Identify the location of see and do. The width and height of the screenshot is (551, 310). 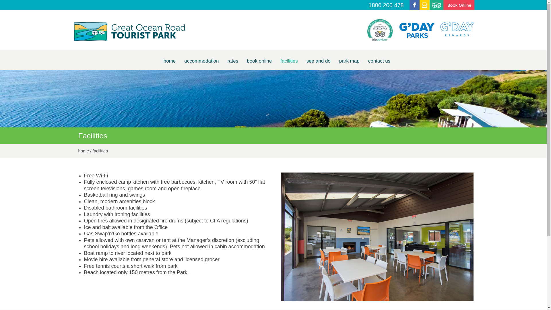
(319, 61).